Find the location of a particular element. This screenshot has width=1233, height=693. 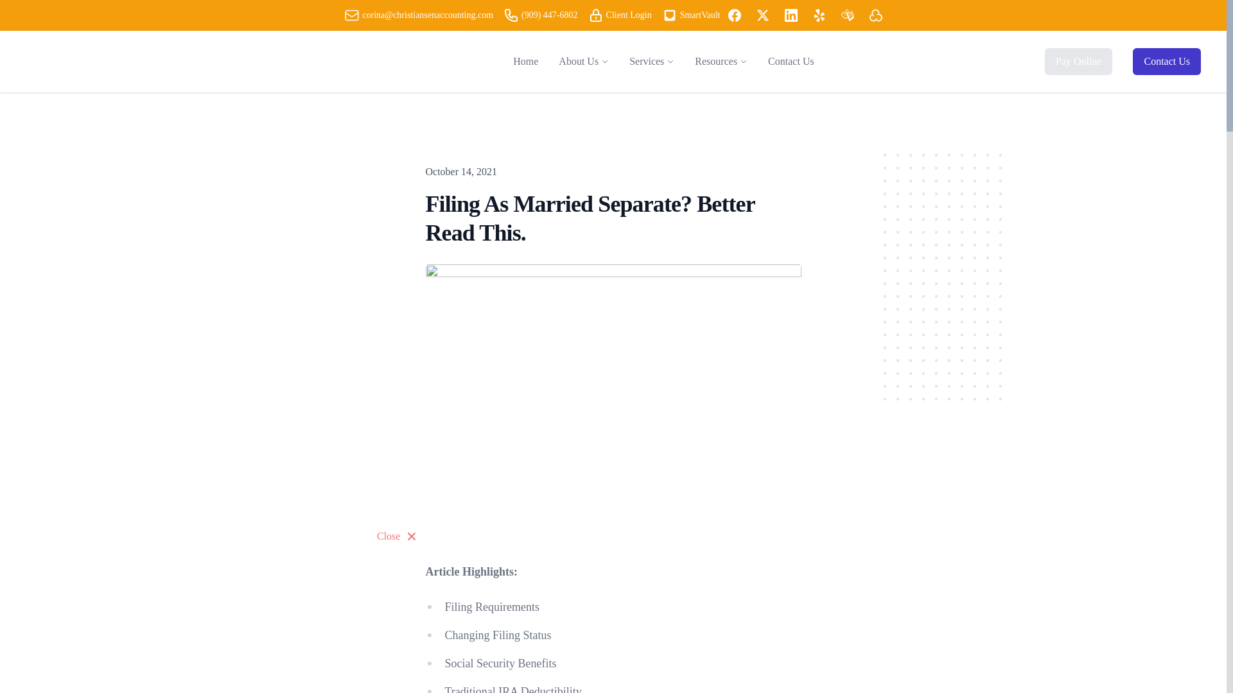

Pay Online is located at coordinates (1079, 61).